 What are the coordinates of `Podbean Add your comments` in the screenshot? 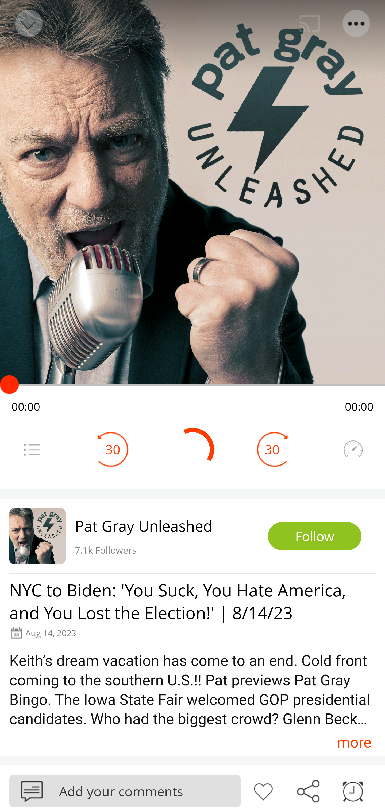 It's located at (125, 791).